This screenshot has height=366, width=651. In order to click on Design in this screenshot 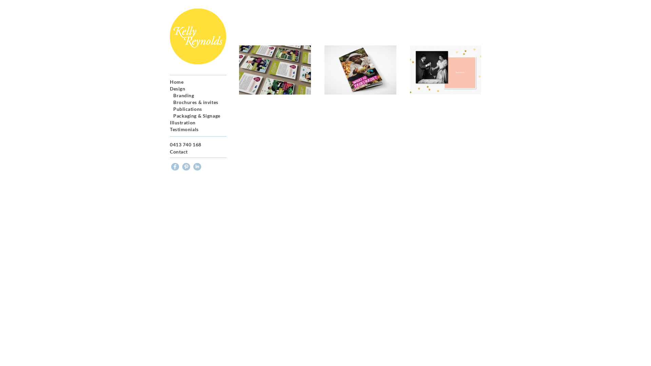, I will do `click(178, 89)`.